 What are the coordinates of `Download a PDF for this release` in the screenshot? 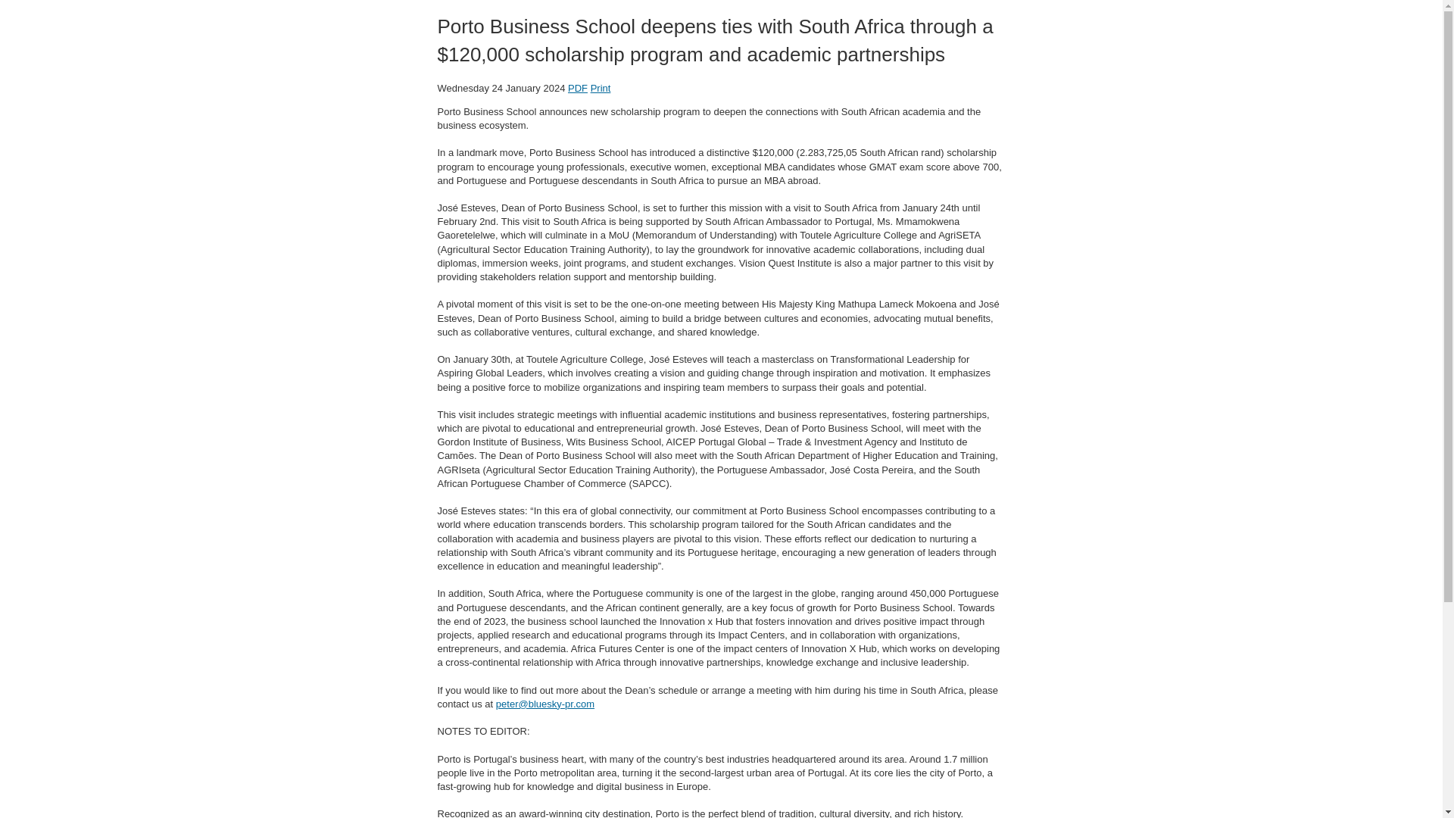 It's located at (577, 88).